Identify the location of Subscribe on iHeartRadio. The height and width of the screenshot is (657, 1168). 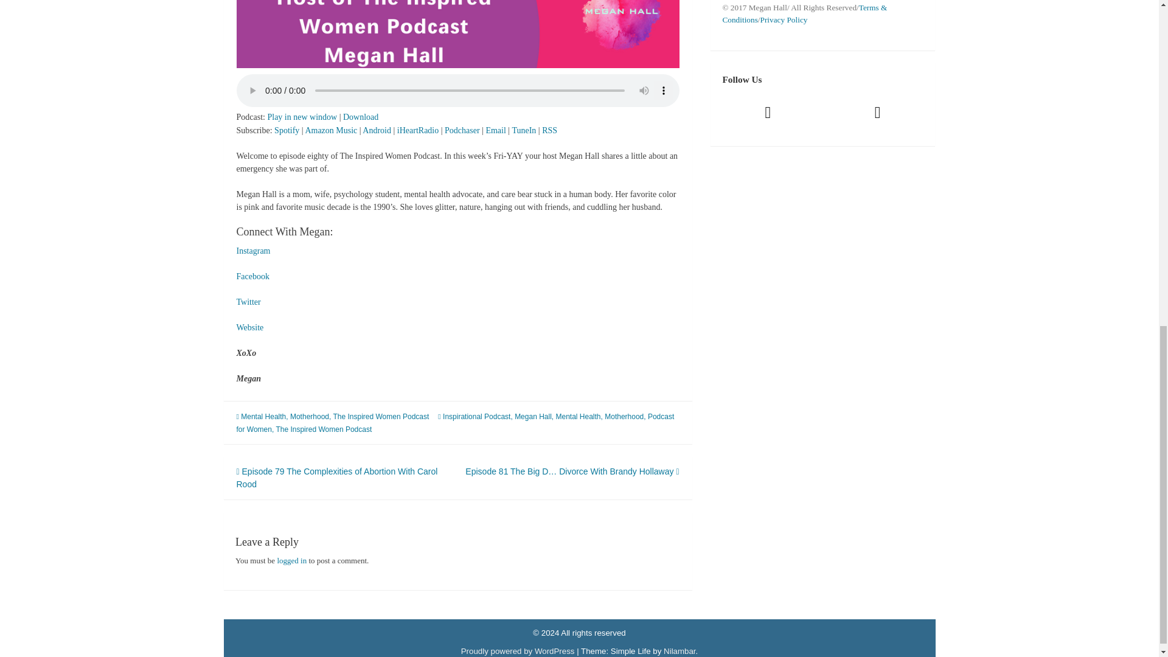
(417, 130).